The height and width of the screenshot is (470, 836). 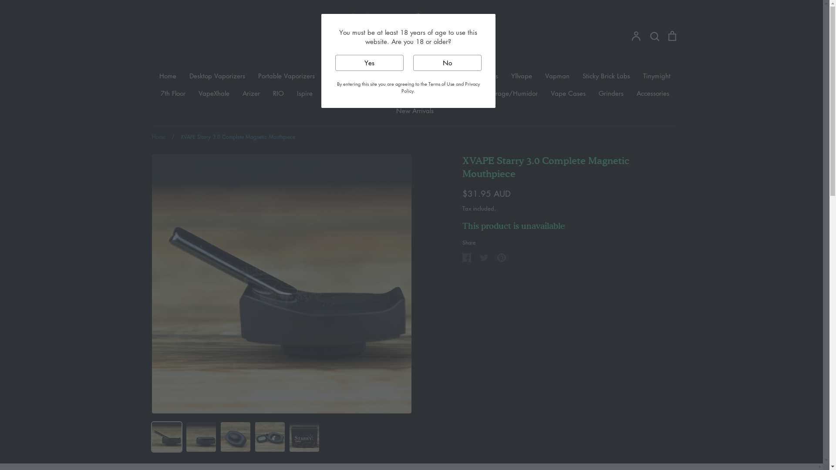 I want to click on Sticky Brick Labs, so click(x=606, y=76).